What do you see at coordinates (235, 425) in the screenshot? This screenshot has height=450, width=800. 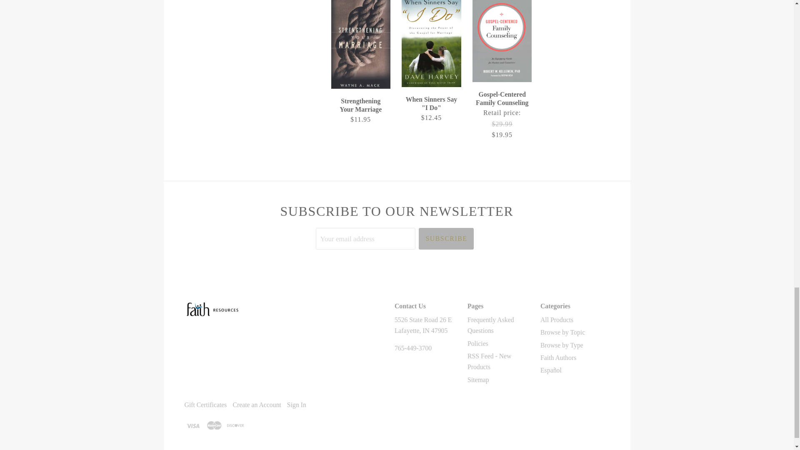 I see `Discover` at bounding box center [235, 425].